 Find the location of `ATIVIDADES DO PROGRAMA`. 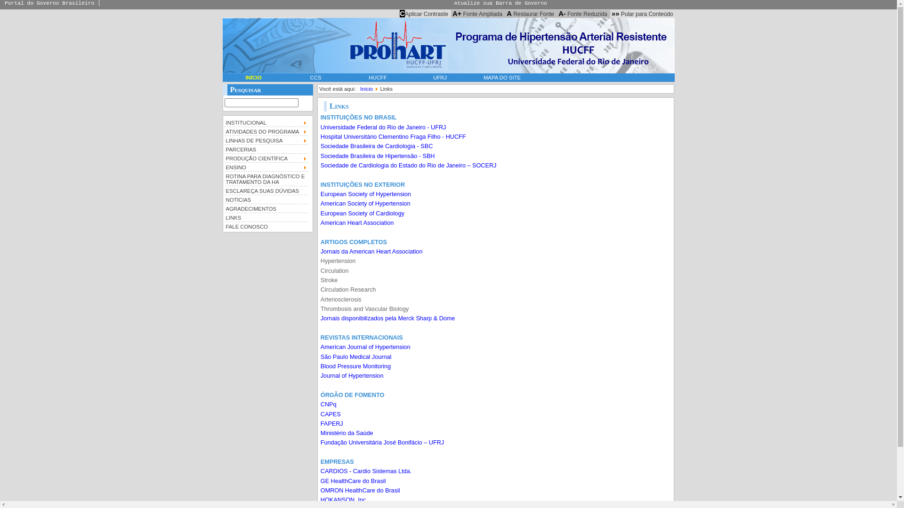

ATIVIDADES DO PROGRAMA is located at coordinates (266, 131).